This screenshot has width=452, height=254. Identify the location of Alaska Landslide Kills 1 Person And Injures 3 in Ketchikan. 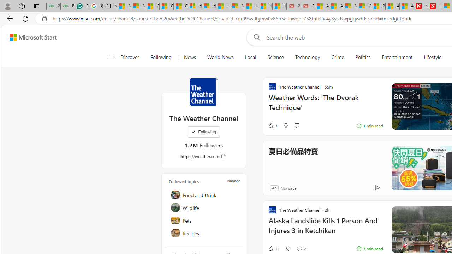
(326, 229).